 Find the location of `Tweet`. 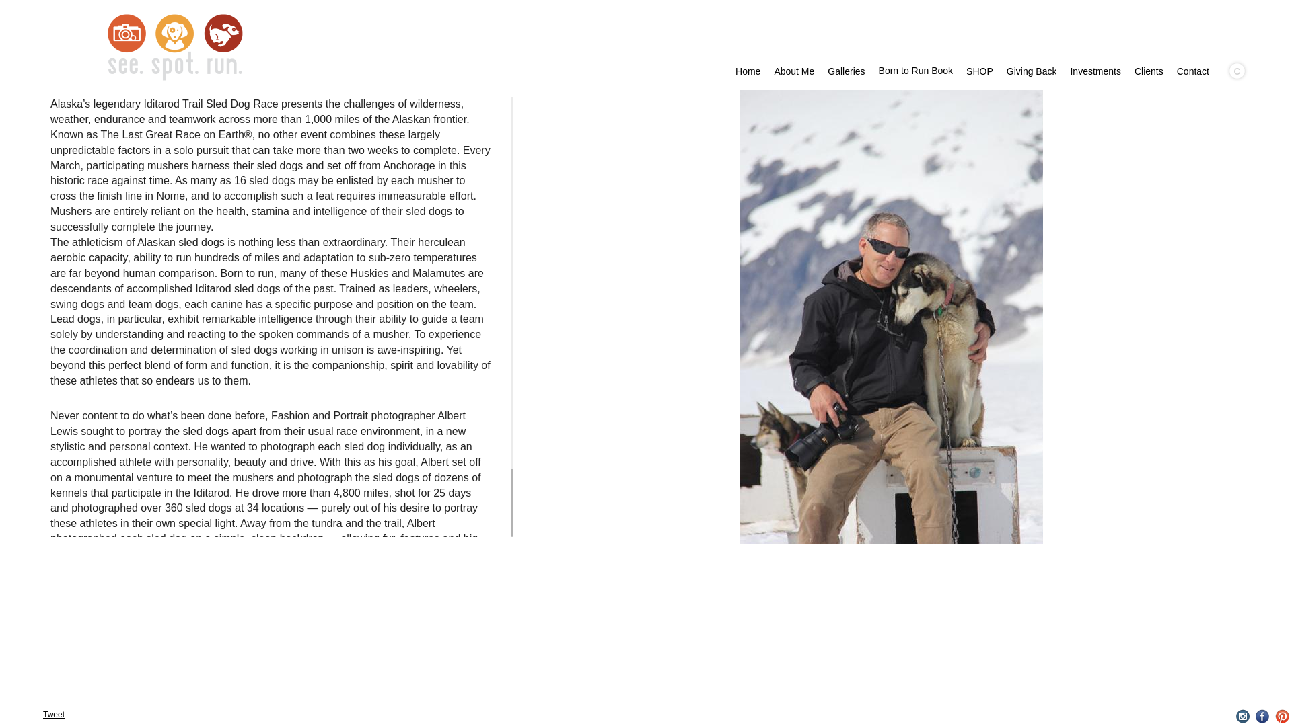

Tweet is located at coordinates (1193, 73).